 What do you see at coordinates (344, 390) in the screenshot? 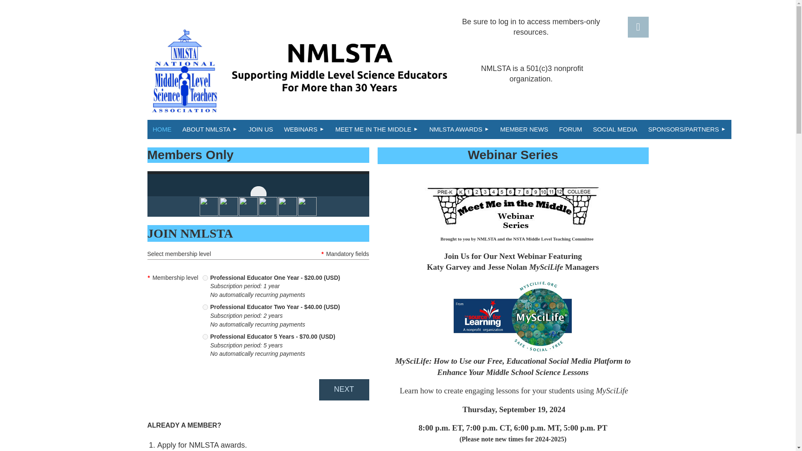
I see `Next` at bounding box center [344, 390].